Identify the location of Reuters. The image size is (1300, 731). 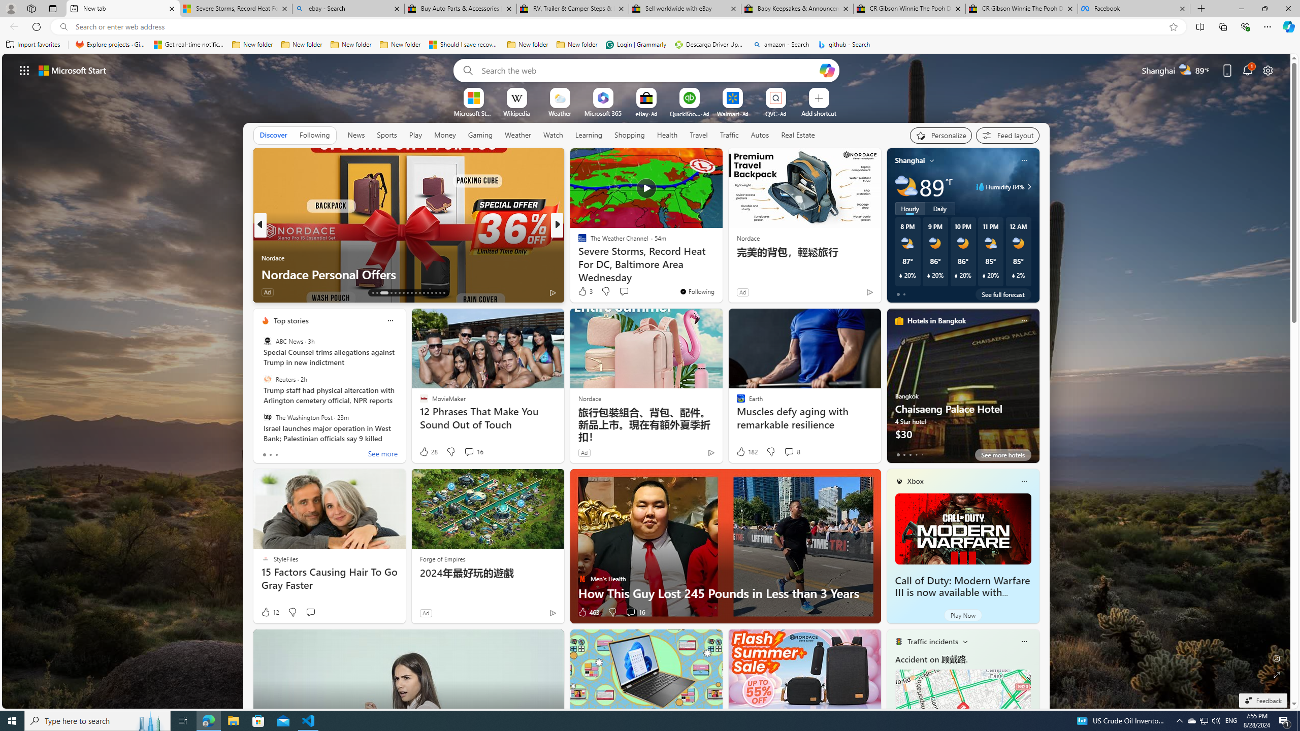
(267, 379).